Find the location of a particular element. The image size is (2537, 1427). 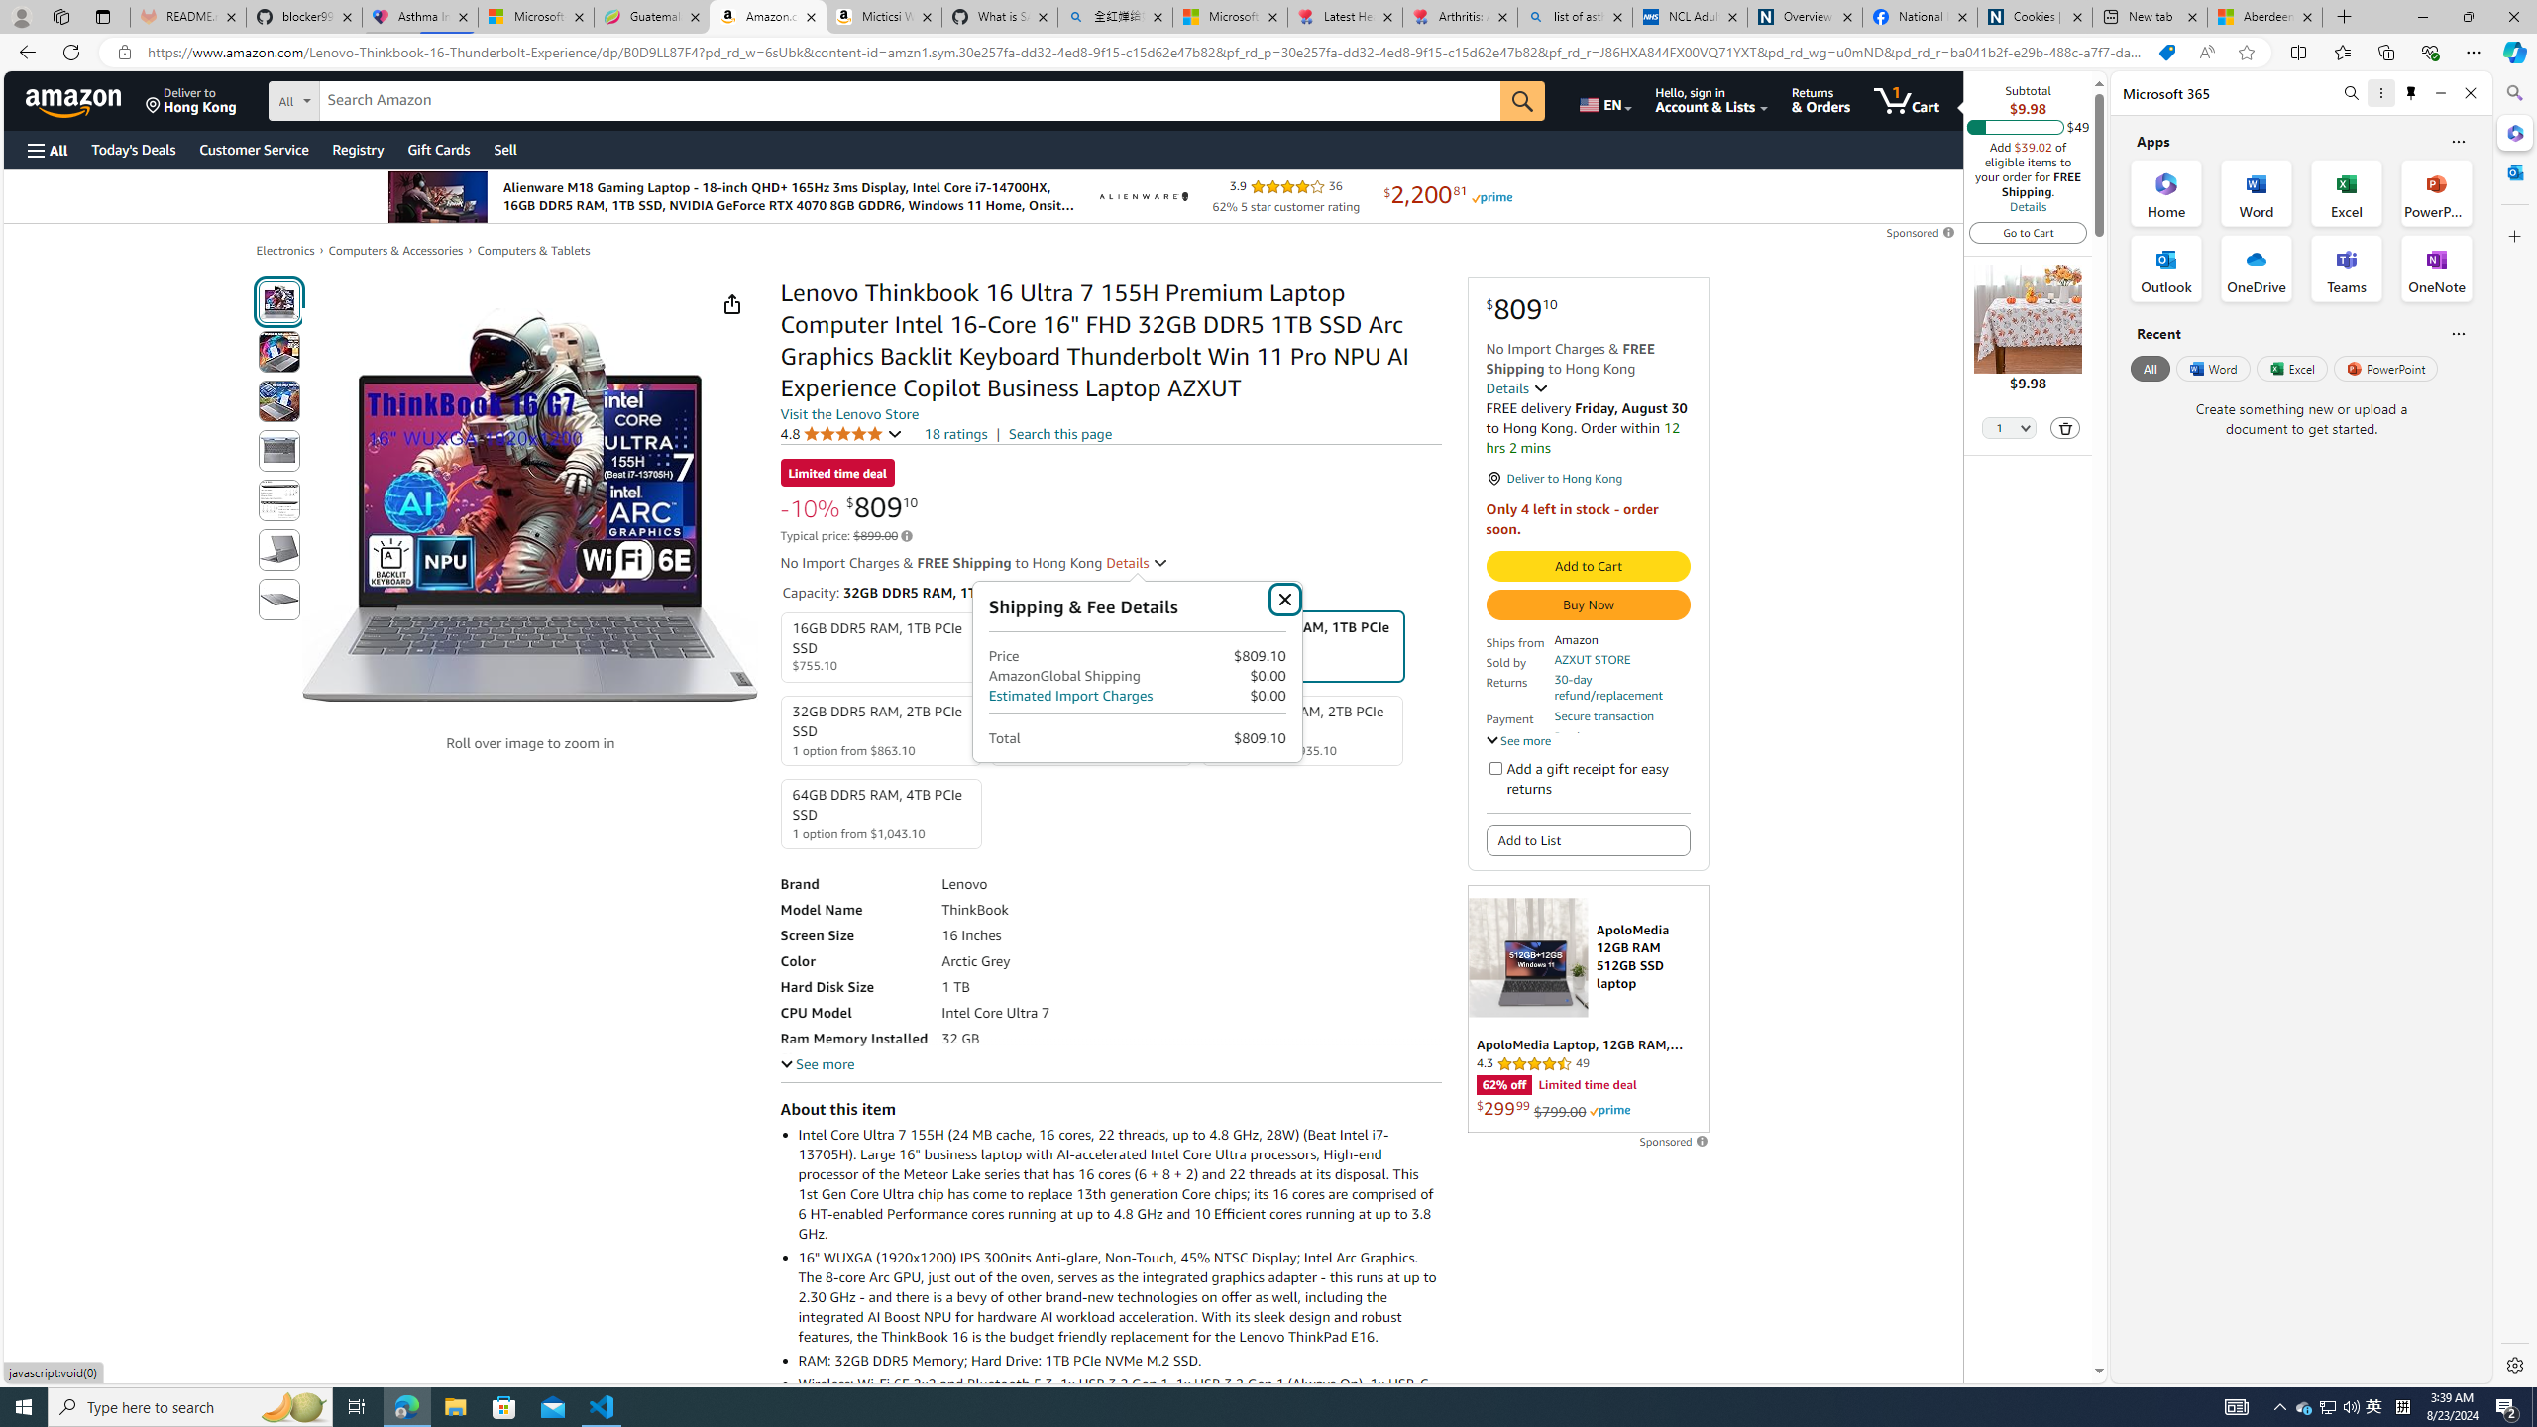

Customer Service is located at coordinates (255, 149).